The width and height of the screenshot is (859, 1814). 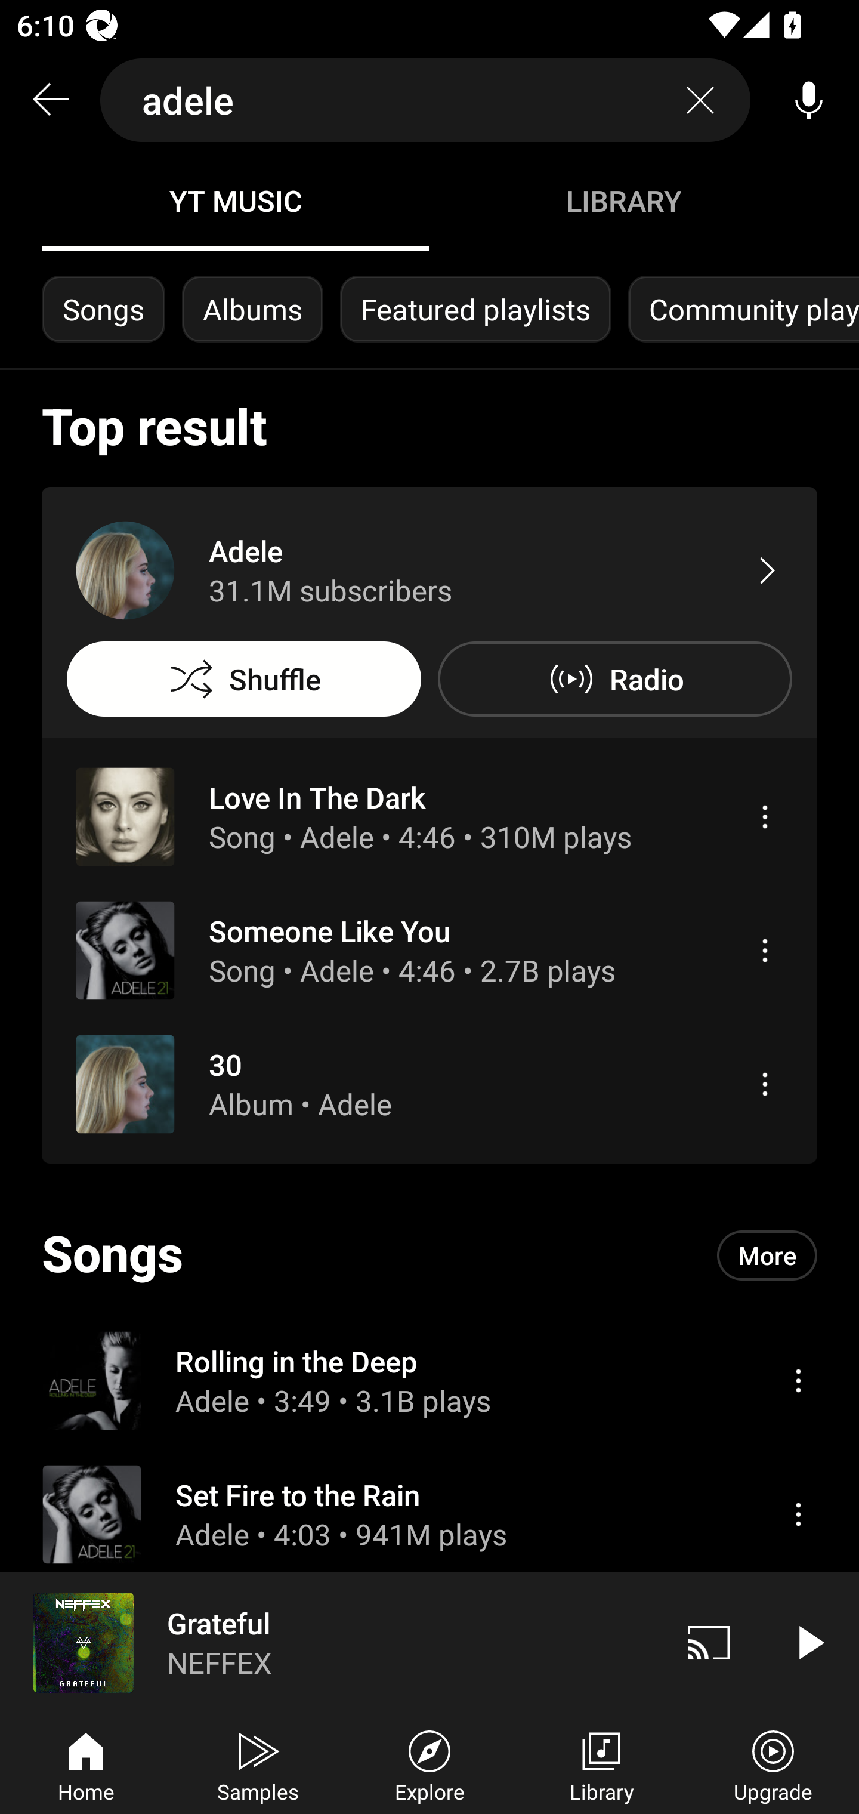 What do you see at coordinates (809, 1642) in the screenshot?
I see `Play video` at bounding box center [809, 1642].